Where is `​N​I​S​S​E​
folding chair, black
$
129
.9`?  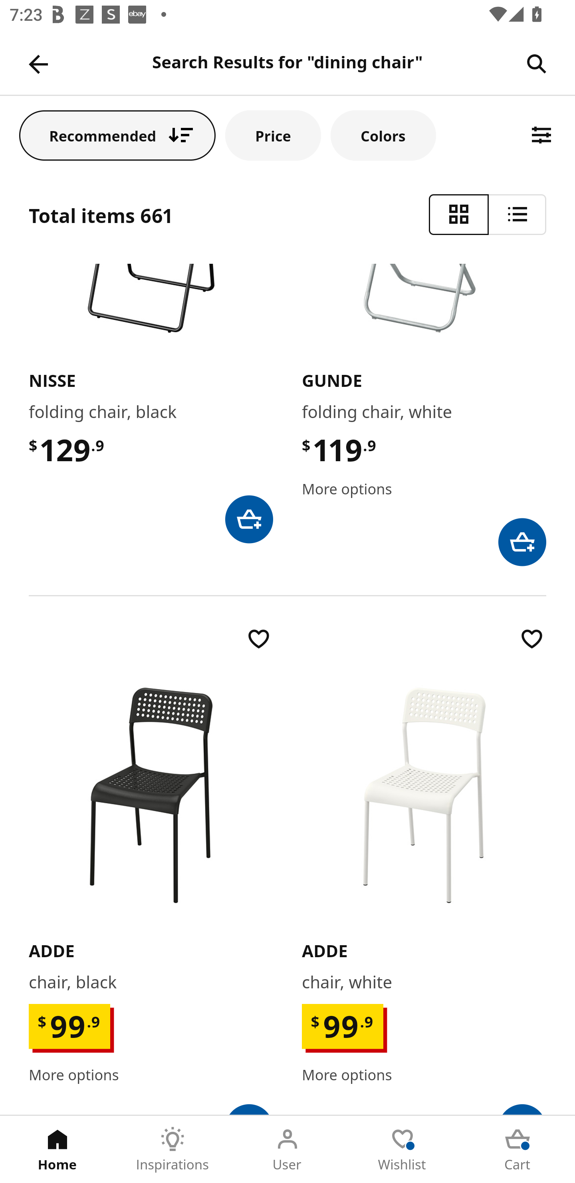 ​N​I​S​S​E​
folding chair, black
$
129
.9 is located at coordinates (151, 403).